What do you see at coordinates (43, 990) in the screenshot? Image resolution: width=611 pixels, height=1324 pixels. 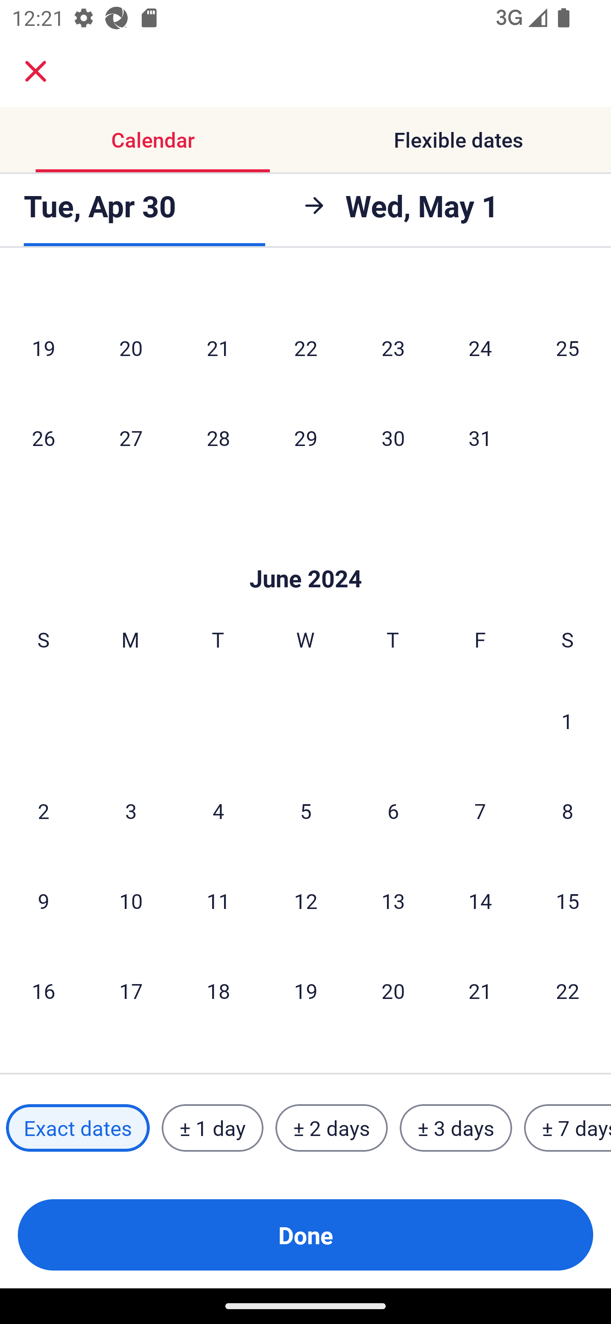 I see `16 Sunday, June 16, 2024` at bounding box center [43, 990].